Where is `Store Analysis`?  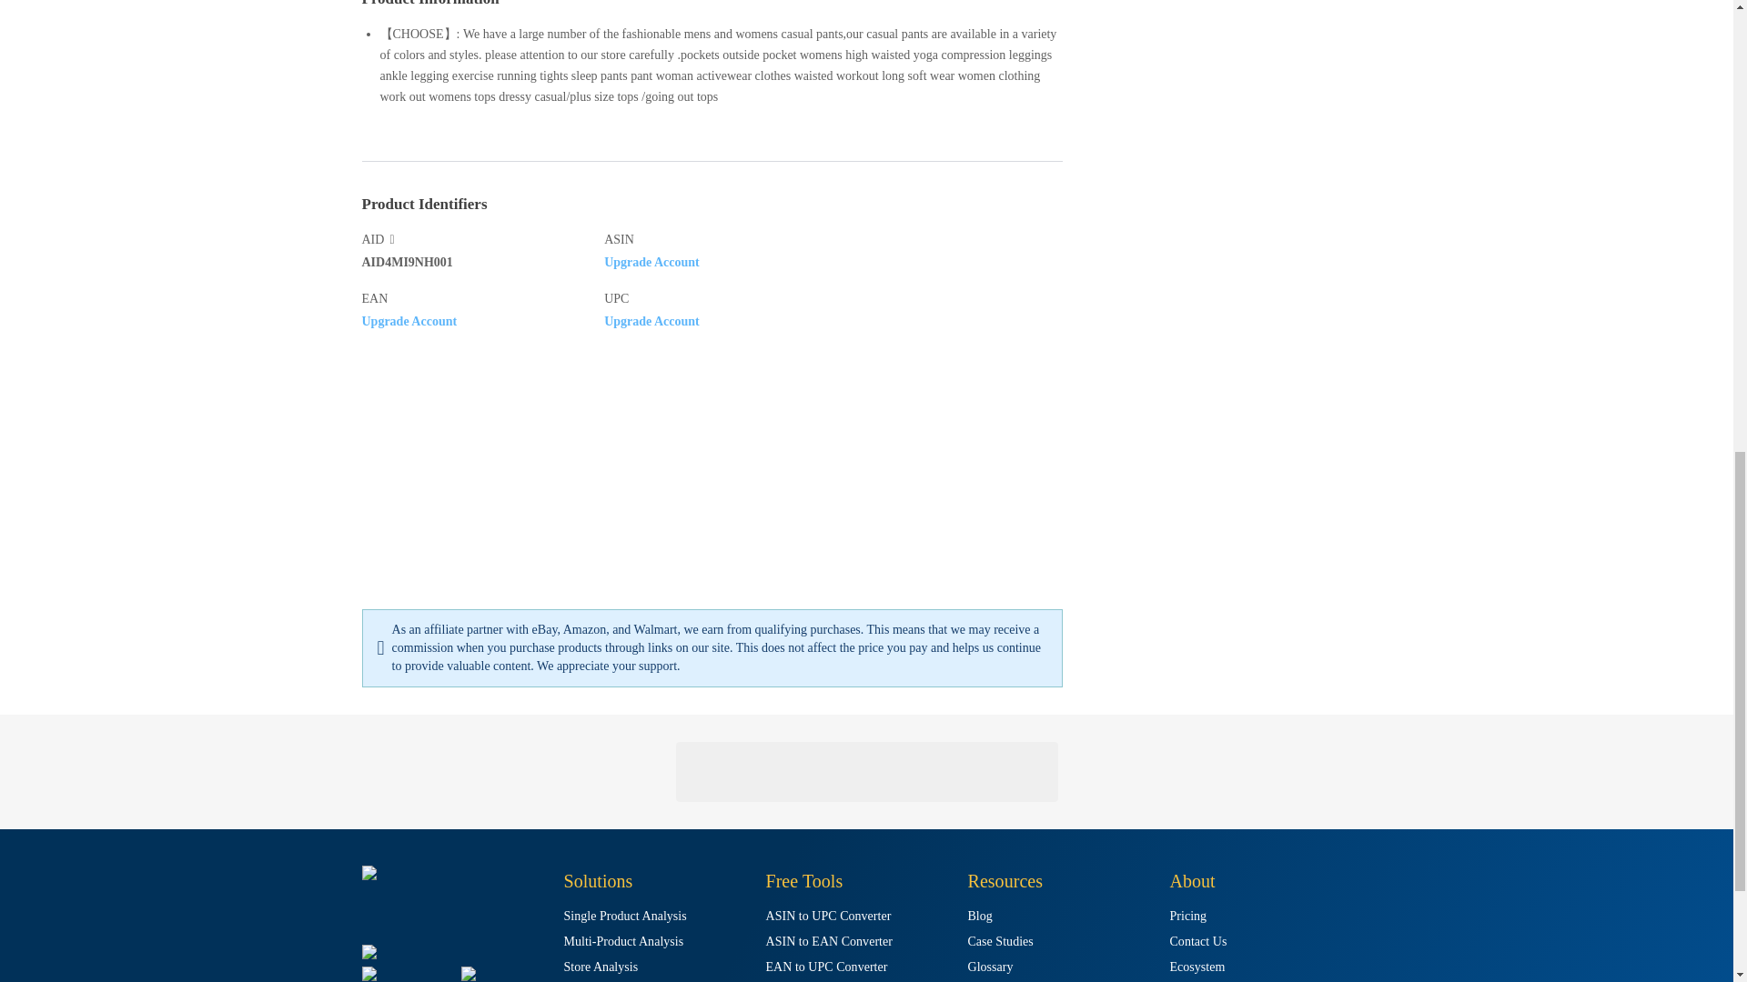
Store Analysis is located at coordinates (601, 967).